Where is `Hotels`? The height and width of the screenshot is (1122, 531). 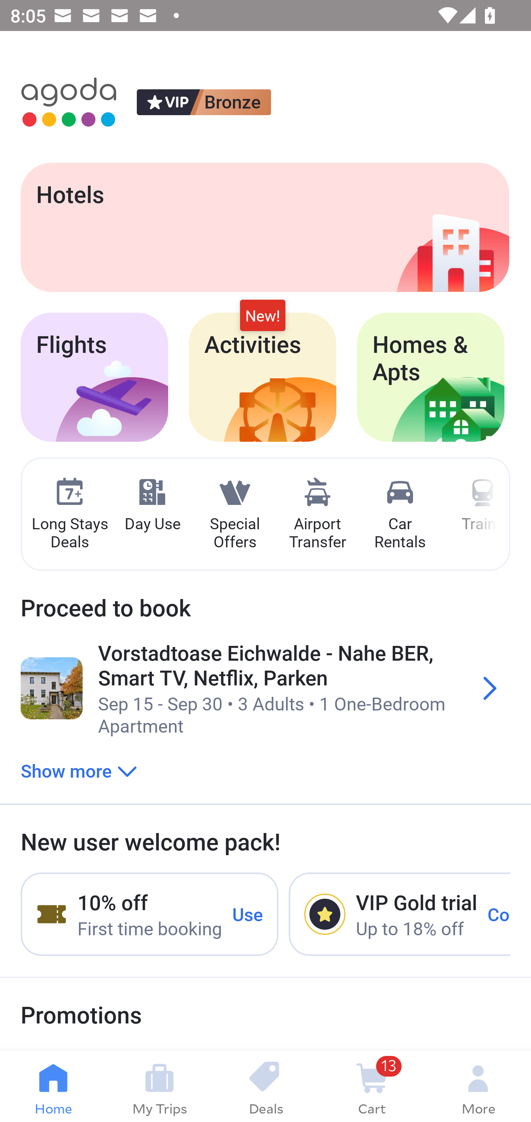 Hotels is located at coordinates (265, 227).